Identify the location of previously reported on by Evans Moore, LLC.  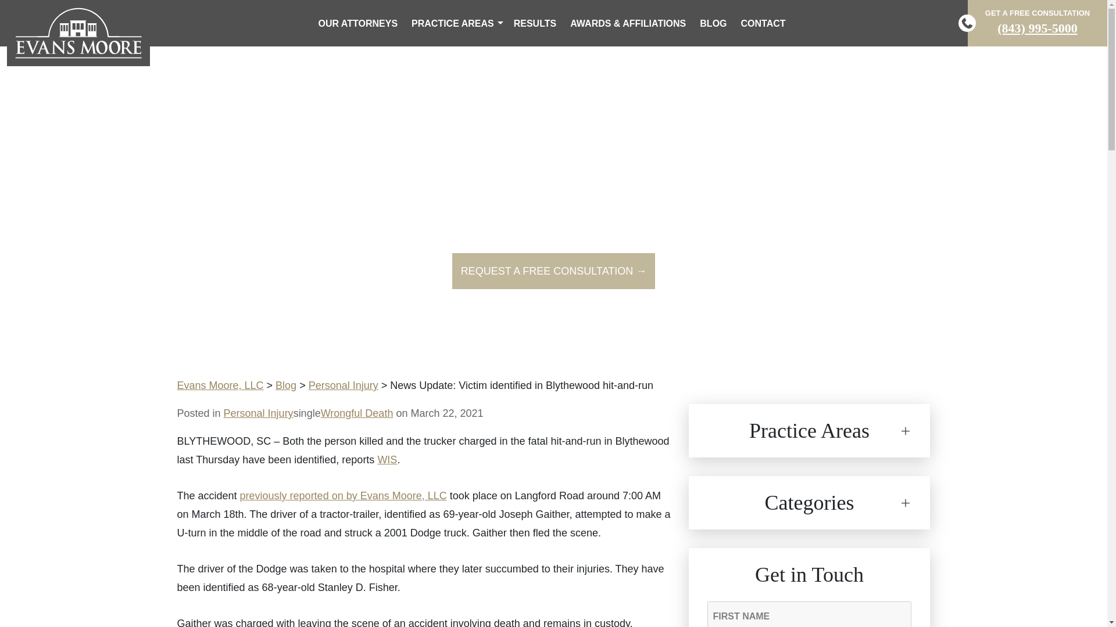
(343, 496).